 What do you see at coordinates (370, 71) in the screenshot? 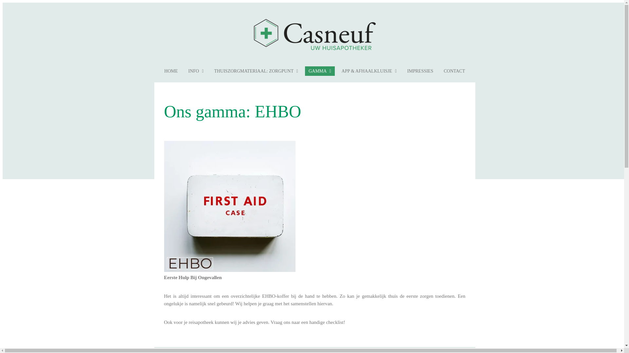
I see `APP & AFHAALKLUISJE` at bounding box center [370, 71].